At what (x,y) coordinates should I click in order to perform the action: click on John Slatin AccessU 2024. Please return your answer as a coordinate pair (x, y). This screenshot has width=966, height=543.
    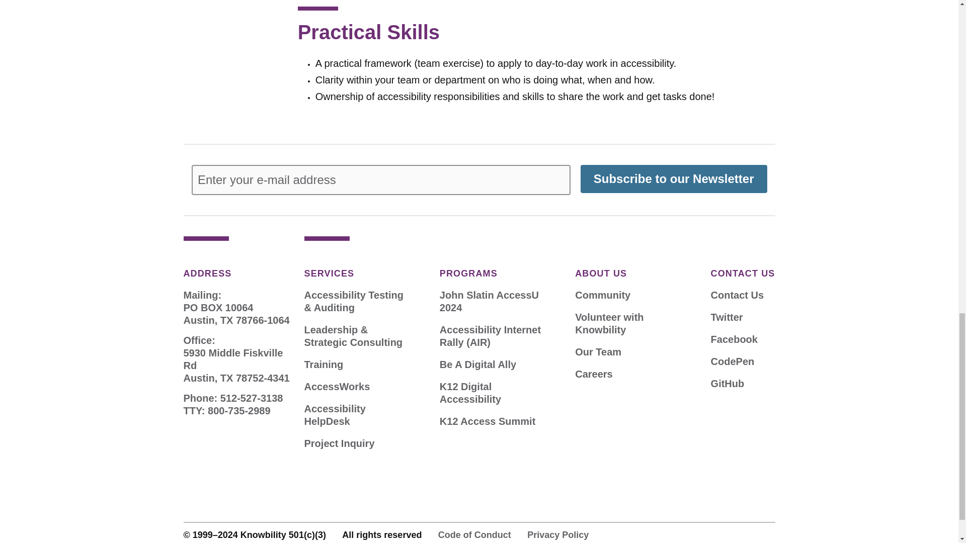
    Looking at the image, I should click on (494, 302).